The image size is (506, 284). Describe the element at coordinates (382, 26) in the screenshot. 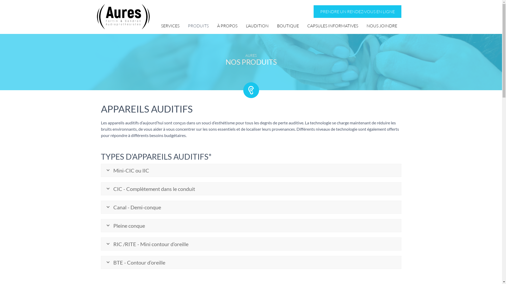

I see `NOUS JOINDRE` at that location.